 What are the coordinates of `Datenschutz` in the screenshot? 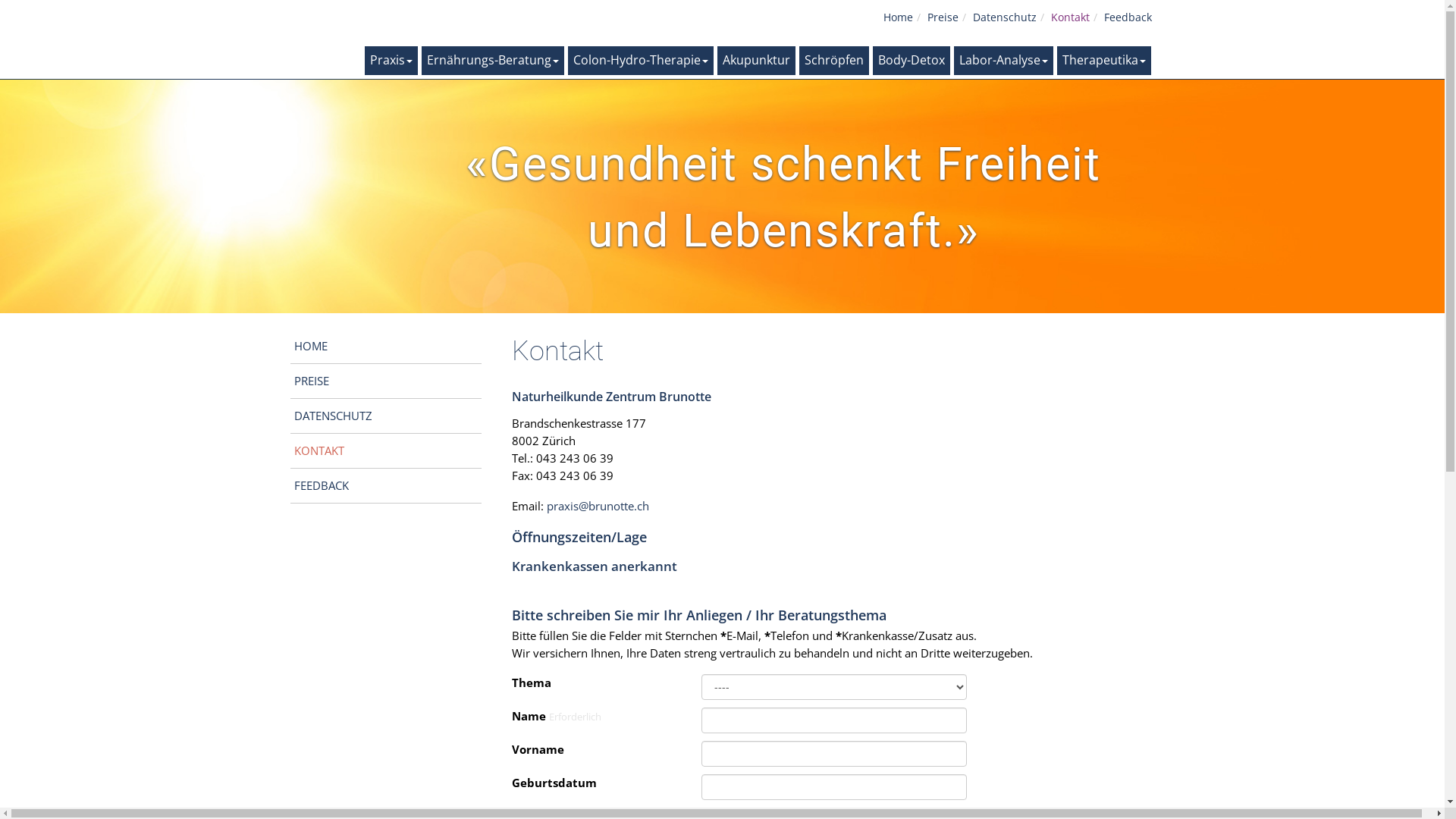 It's located at (1004, 17).